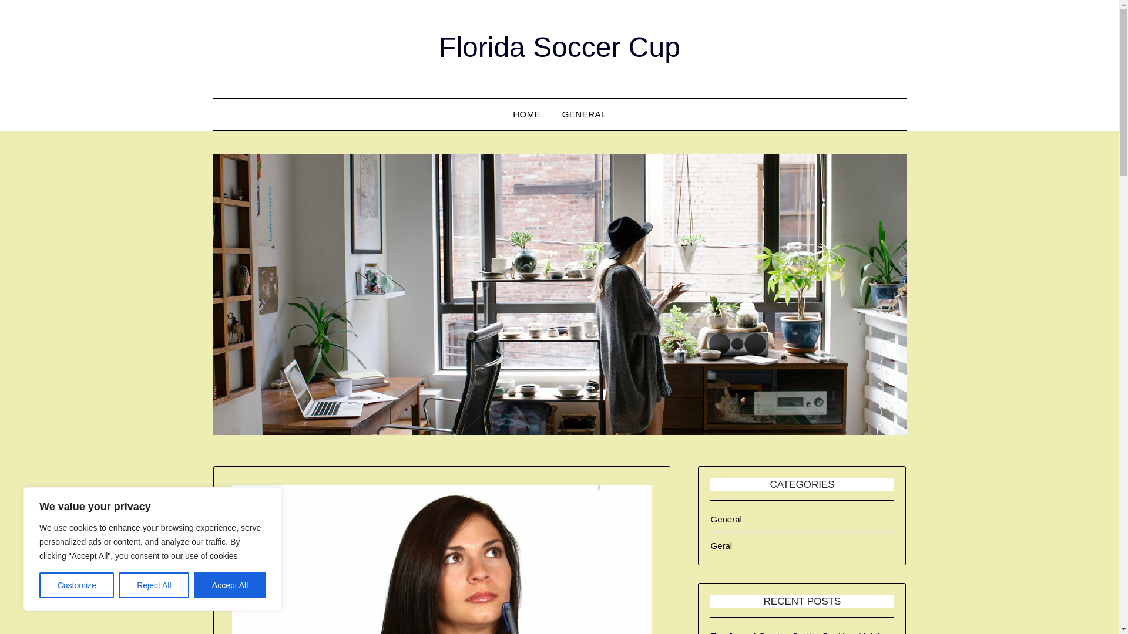 Image resolution: width=1128 pixels, height=634 pixels. I want to click on Florida Soccer Cup, so click(559, 47).